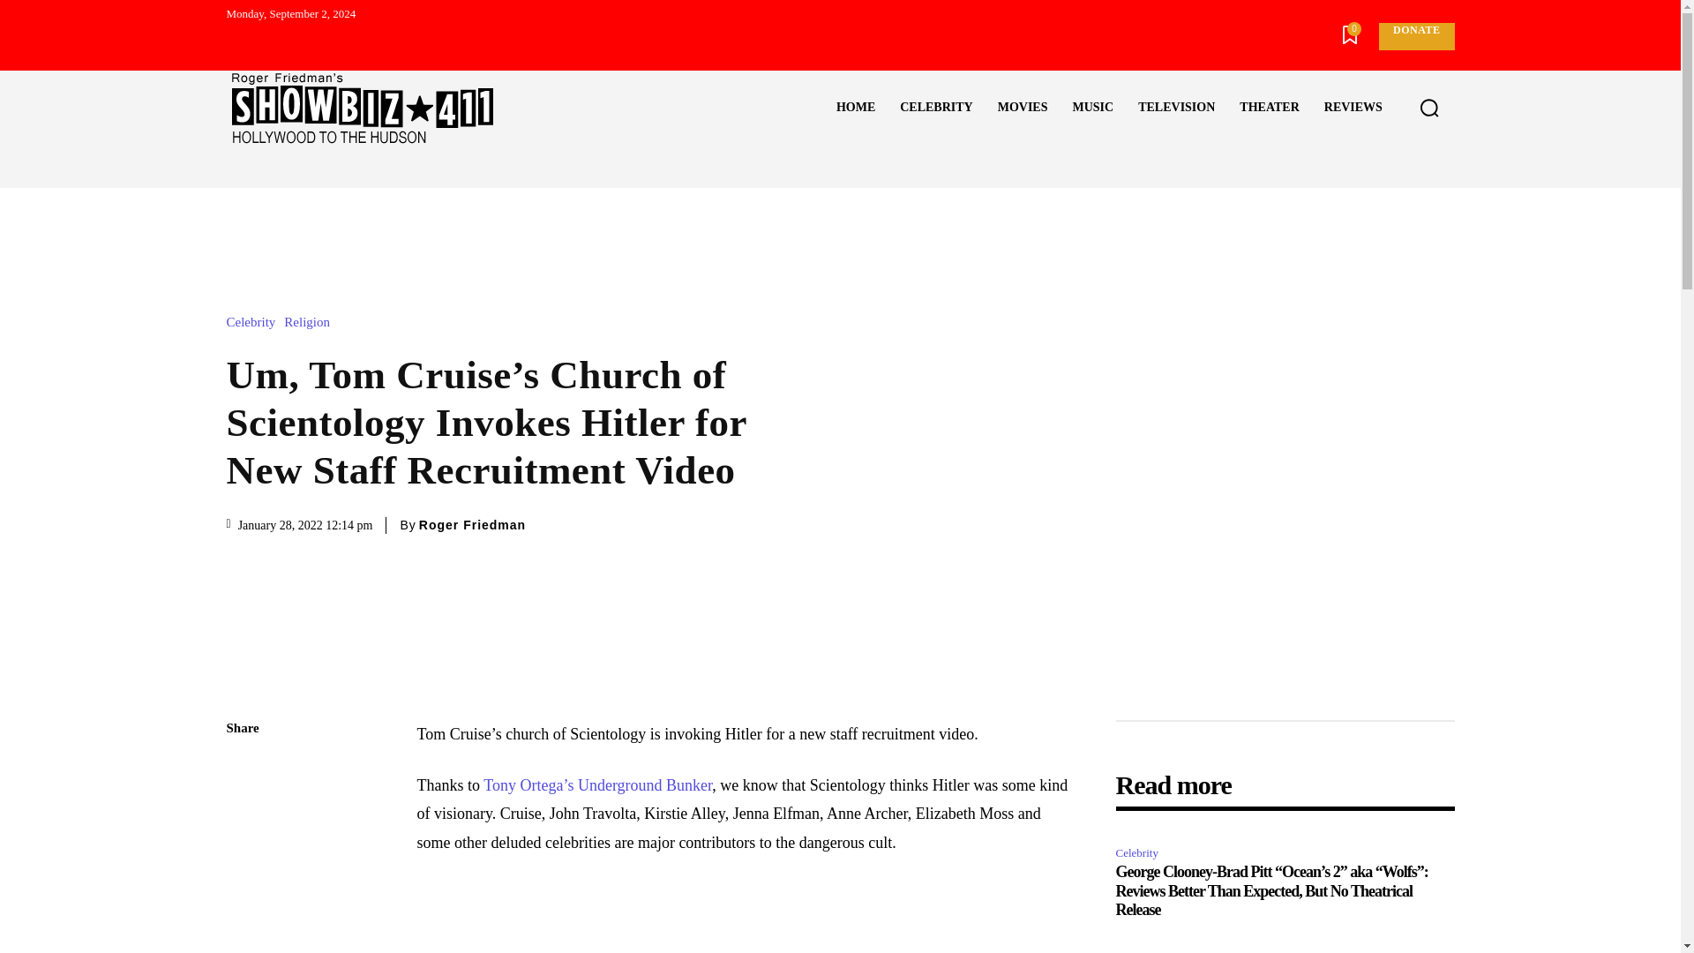 The height and width of the screenshot is (953, 1694). What do you see at coordinates (1092, 108) in the screenshot?
I see `MUSIC` at bounding box center [1092, 108].